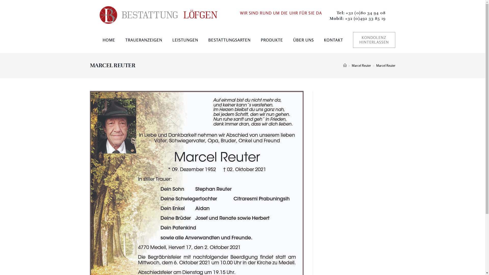 This screenshot has height=275, width=489. Describe the element at coordinates (158, 15) in the screenshot. I see `cropped-LogoHeaderLang2-2.png` at that location.